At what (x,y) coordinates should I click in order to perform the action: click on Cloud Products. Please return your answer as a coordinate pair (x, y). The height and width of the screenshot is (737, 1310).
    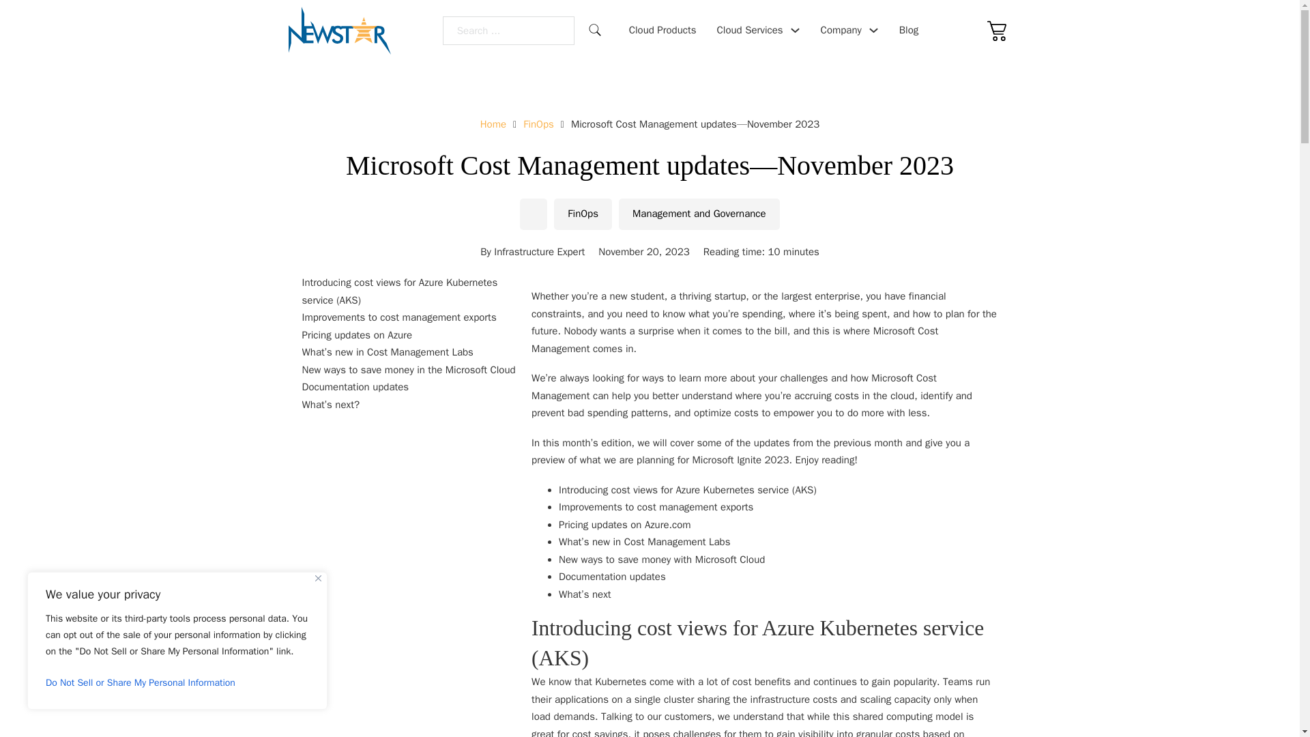
    Looking at the image, I should click on (663, 31).